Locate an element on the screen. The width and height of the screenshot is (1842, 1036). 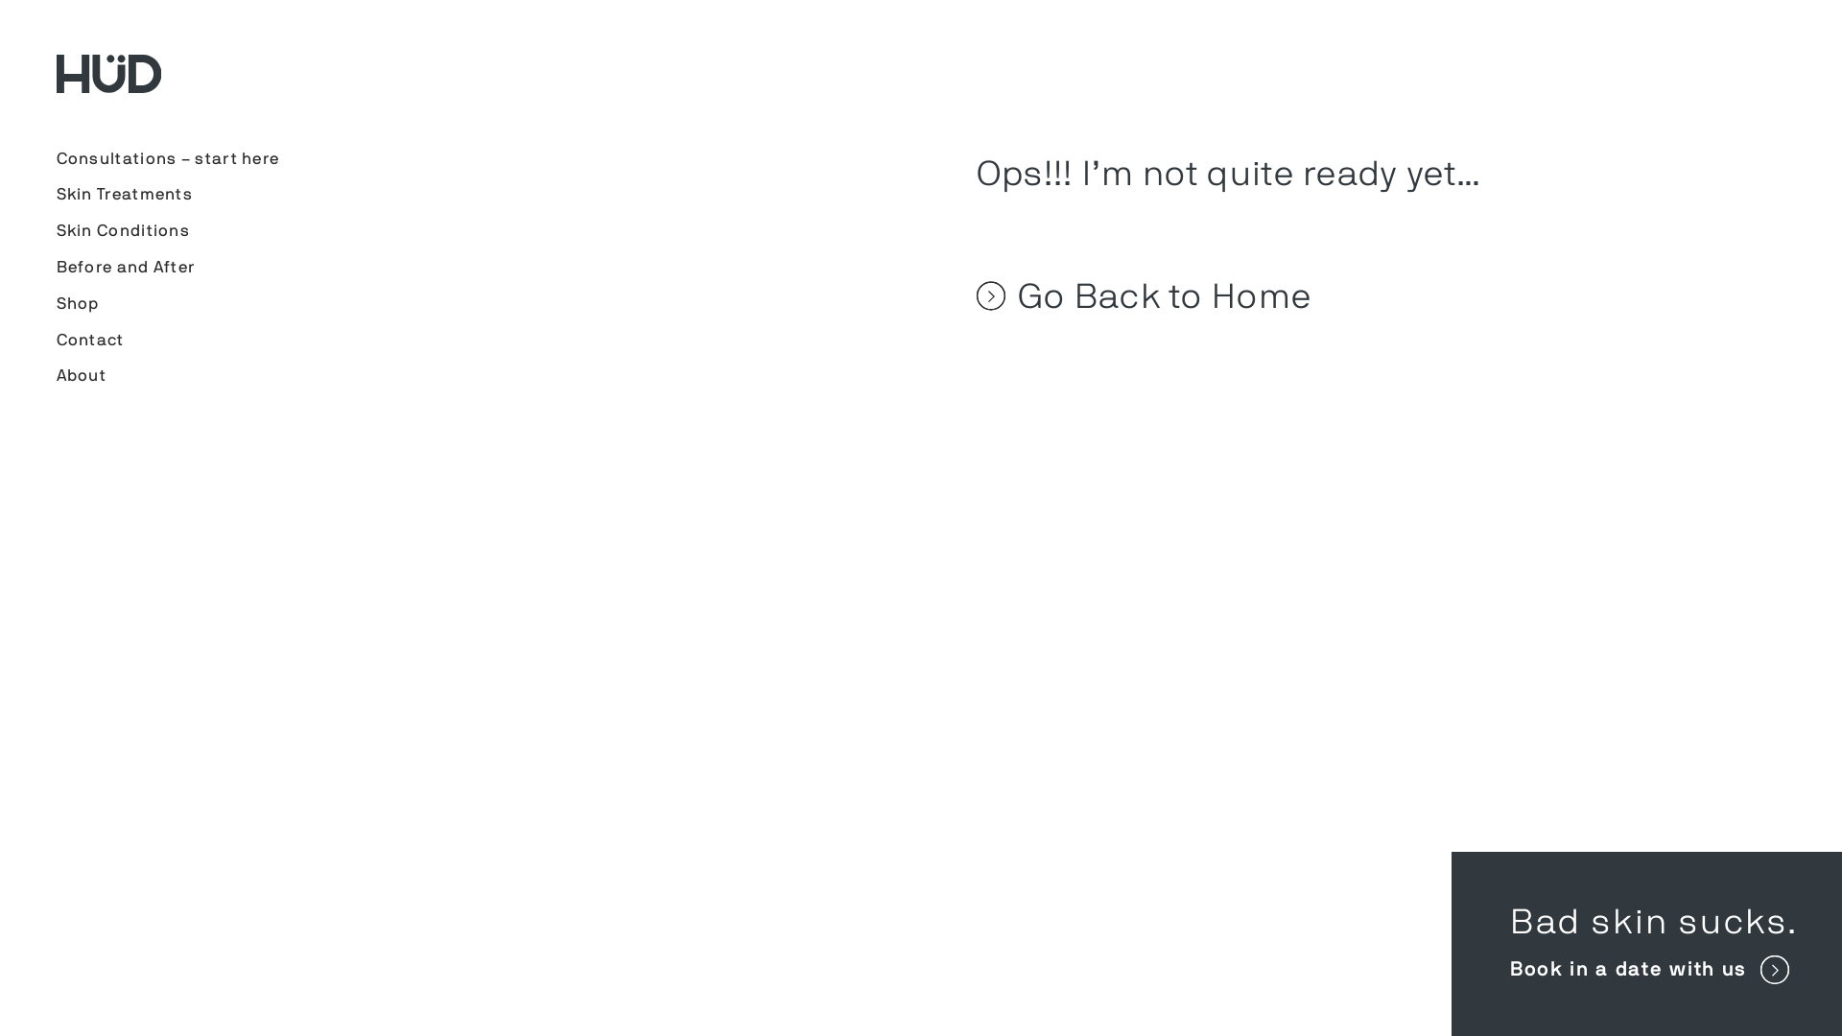
Shop is located at coordinates (77, 303).